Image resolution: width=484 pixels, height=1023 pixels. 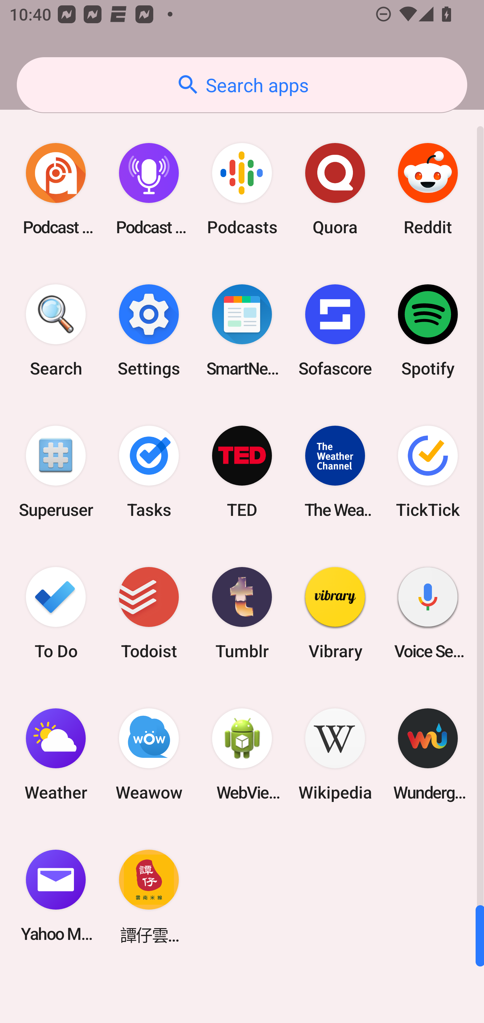 I want to click on Sofascore, so click(x=335, y=330).